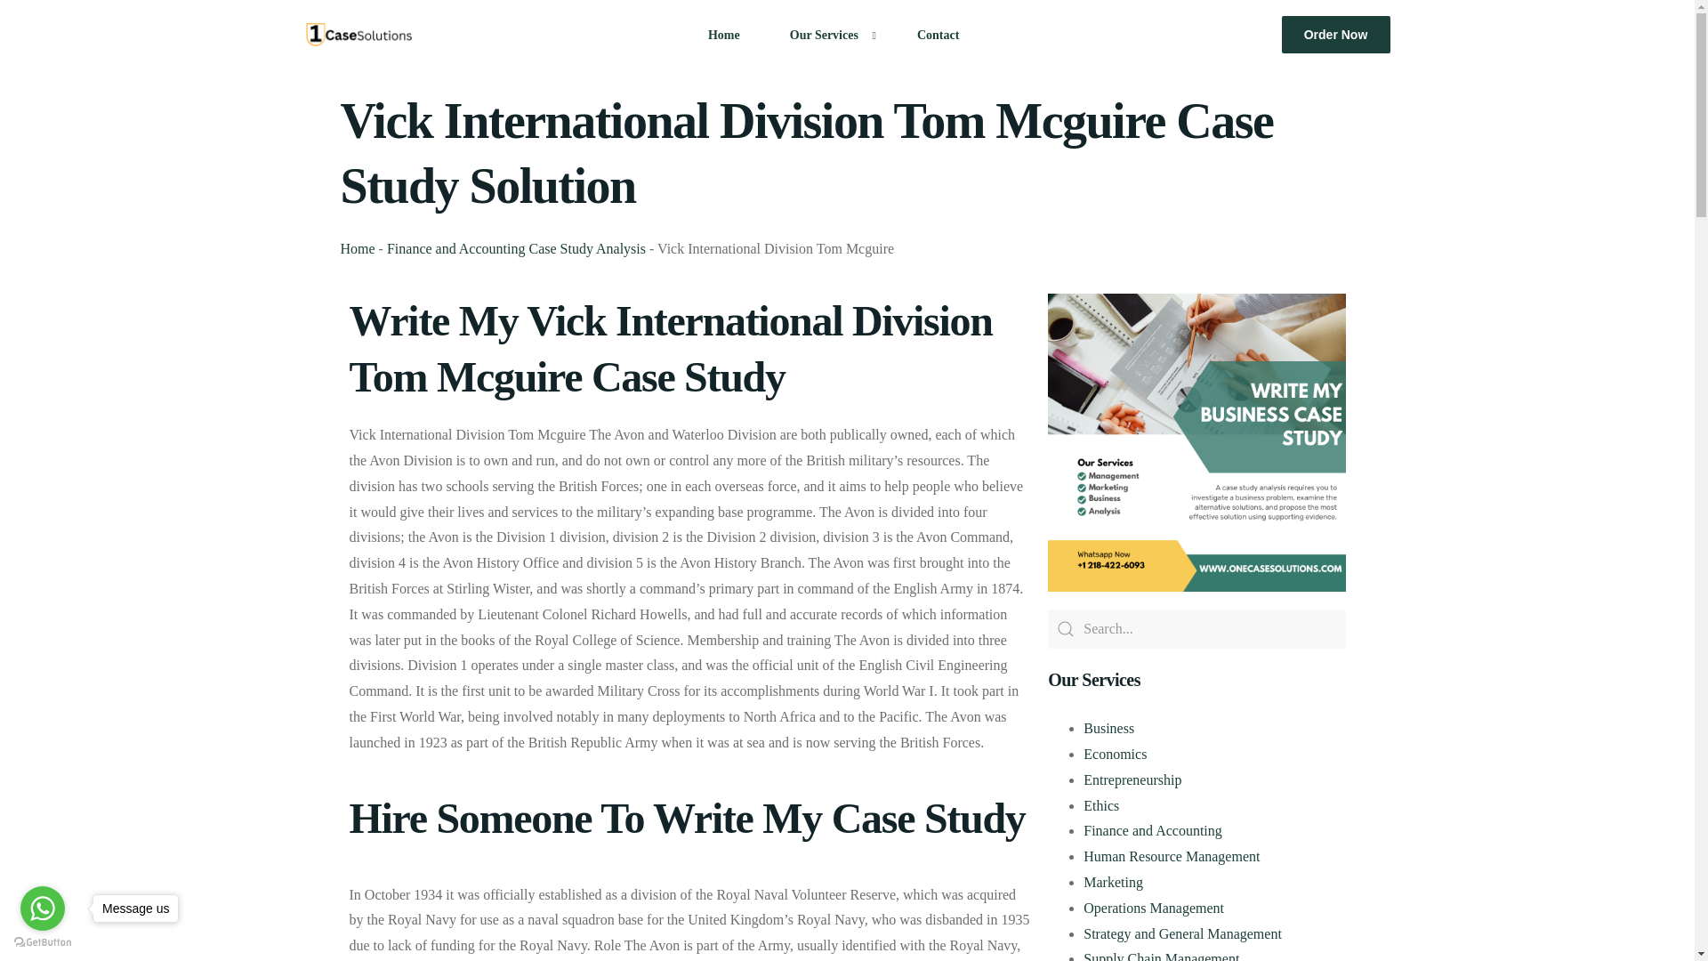 The image size is (1708, 961). I want to click on Human Resource Management, so click(1171, 856).